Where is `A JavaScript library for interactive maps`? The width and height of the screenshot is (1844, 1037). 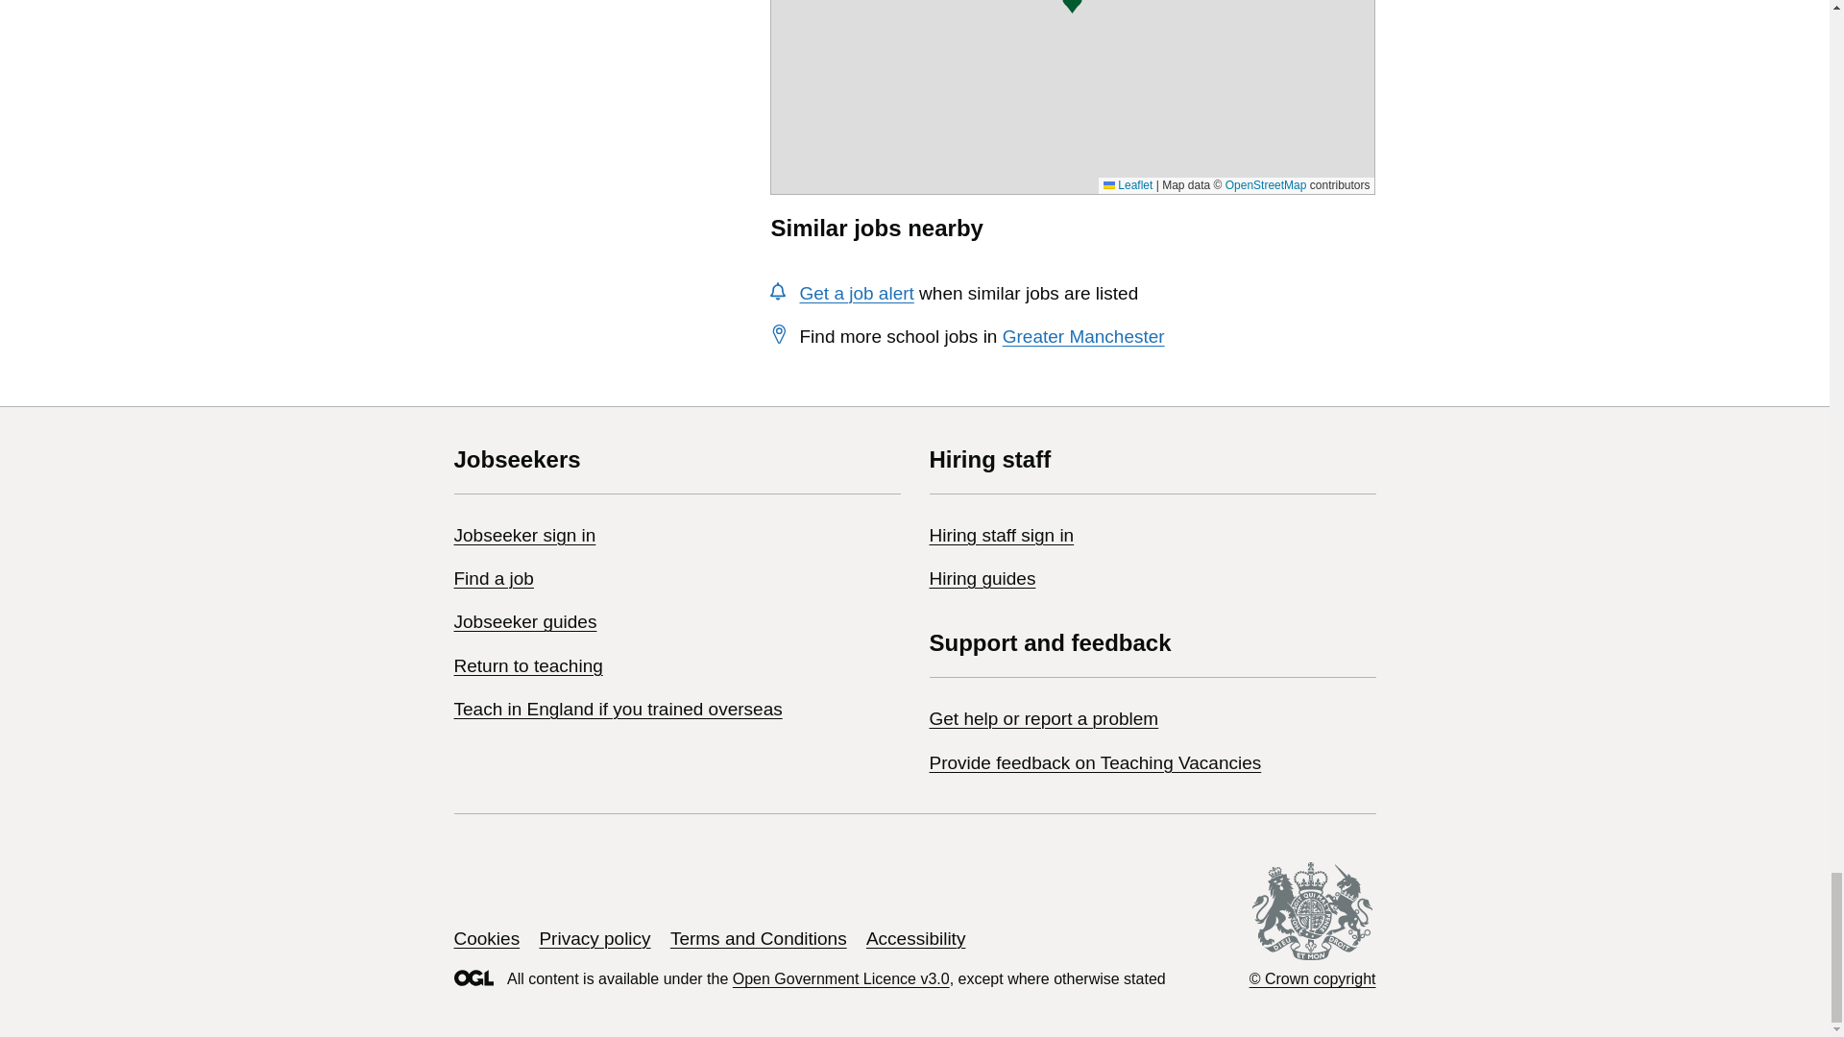
A JavaScript library for interactive maps is located at coordinates (1128, 184).